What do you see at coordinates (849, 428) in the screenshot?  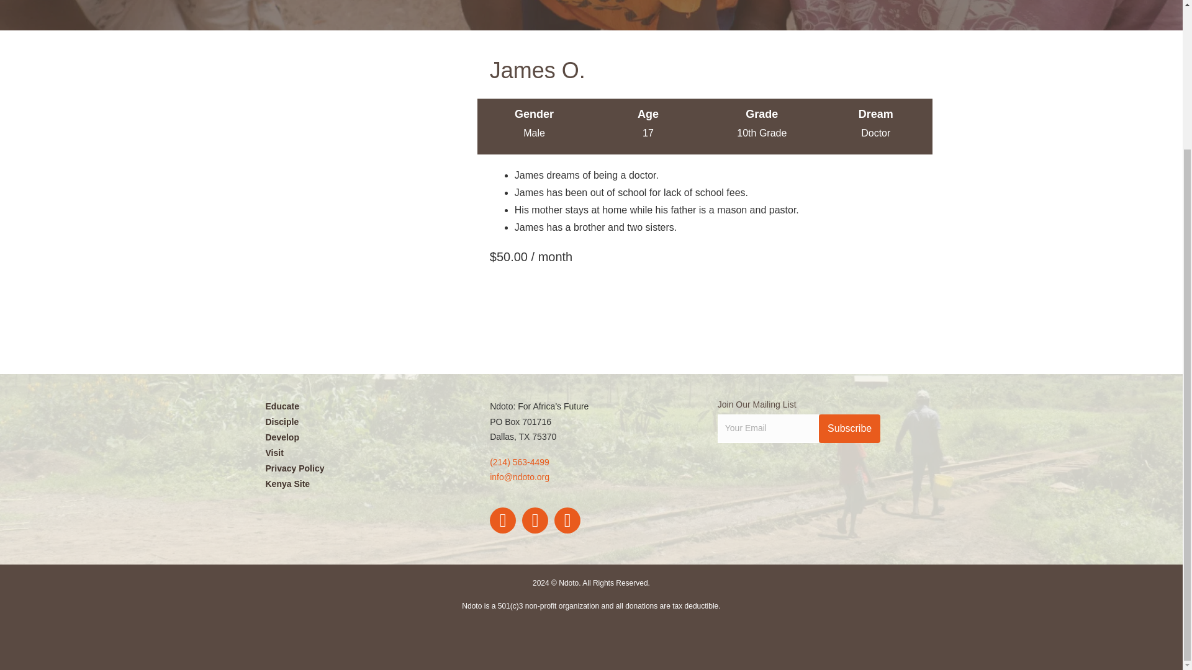 I see `Click Here` at bounding box center [849, 428].